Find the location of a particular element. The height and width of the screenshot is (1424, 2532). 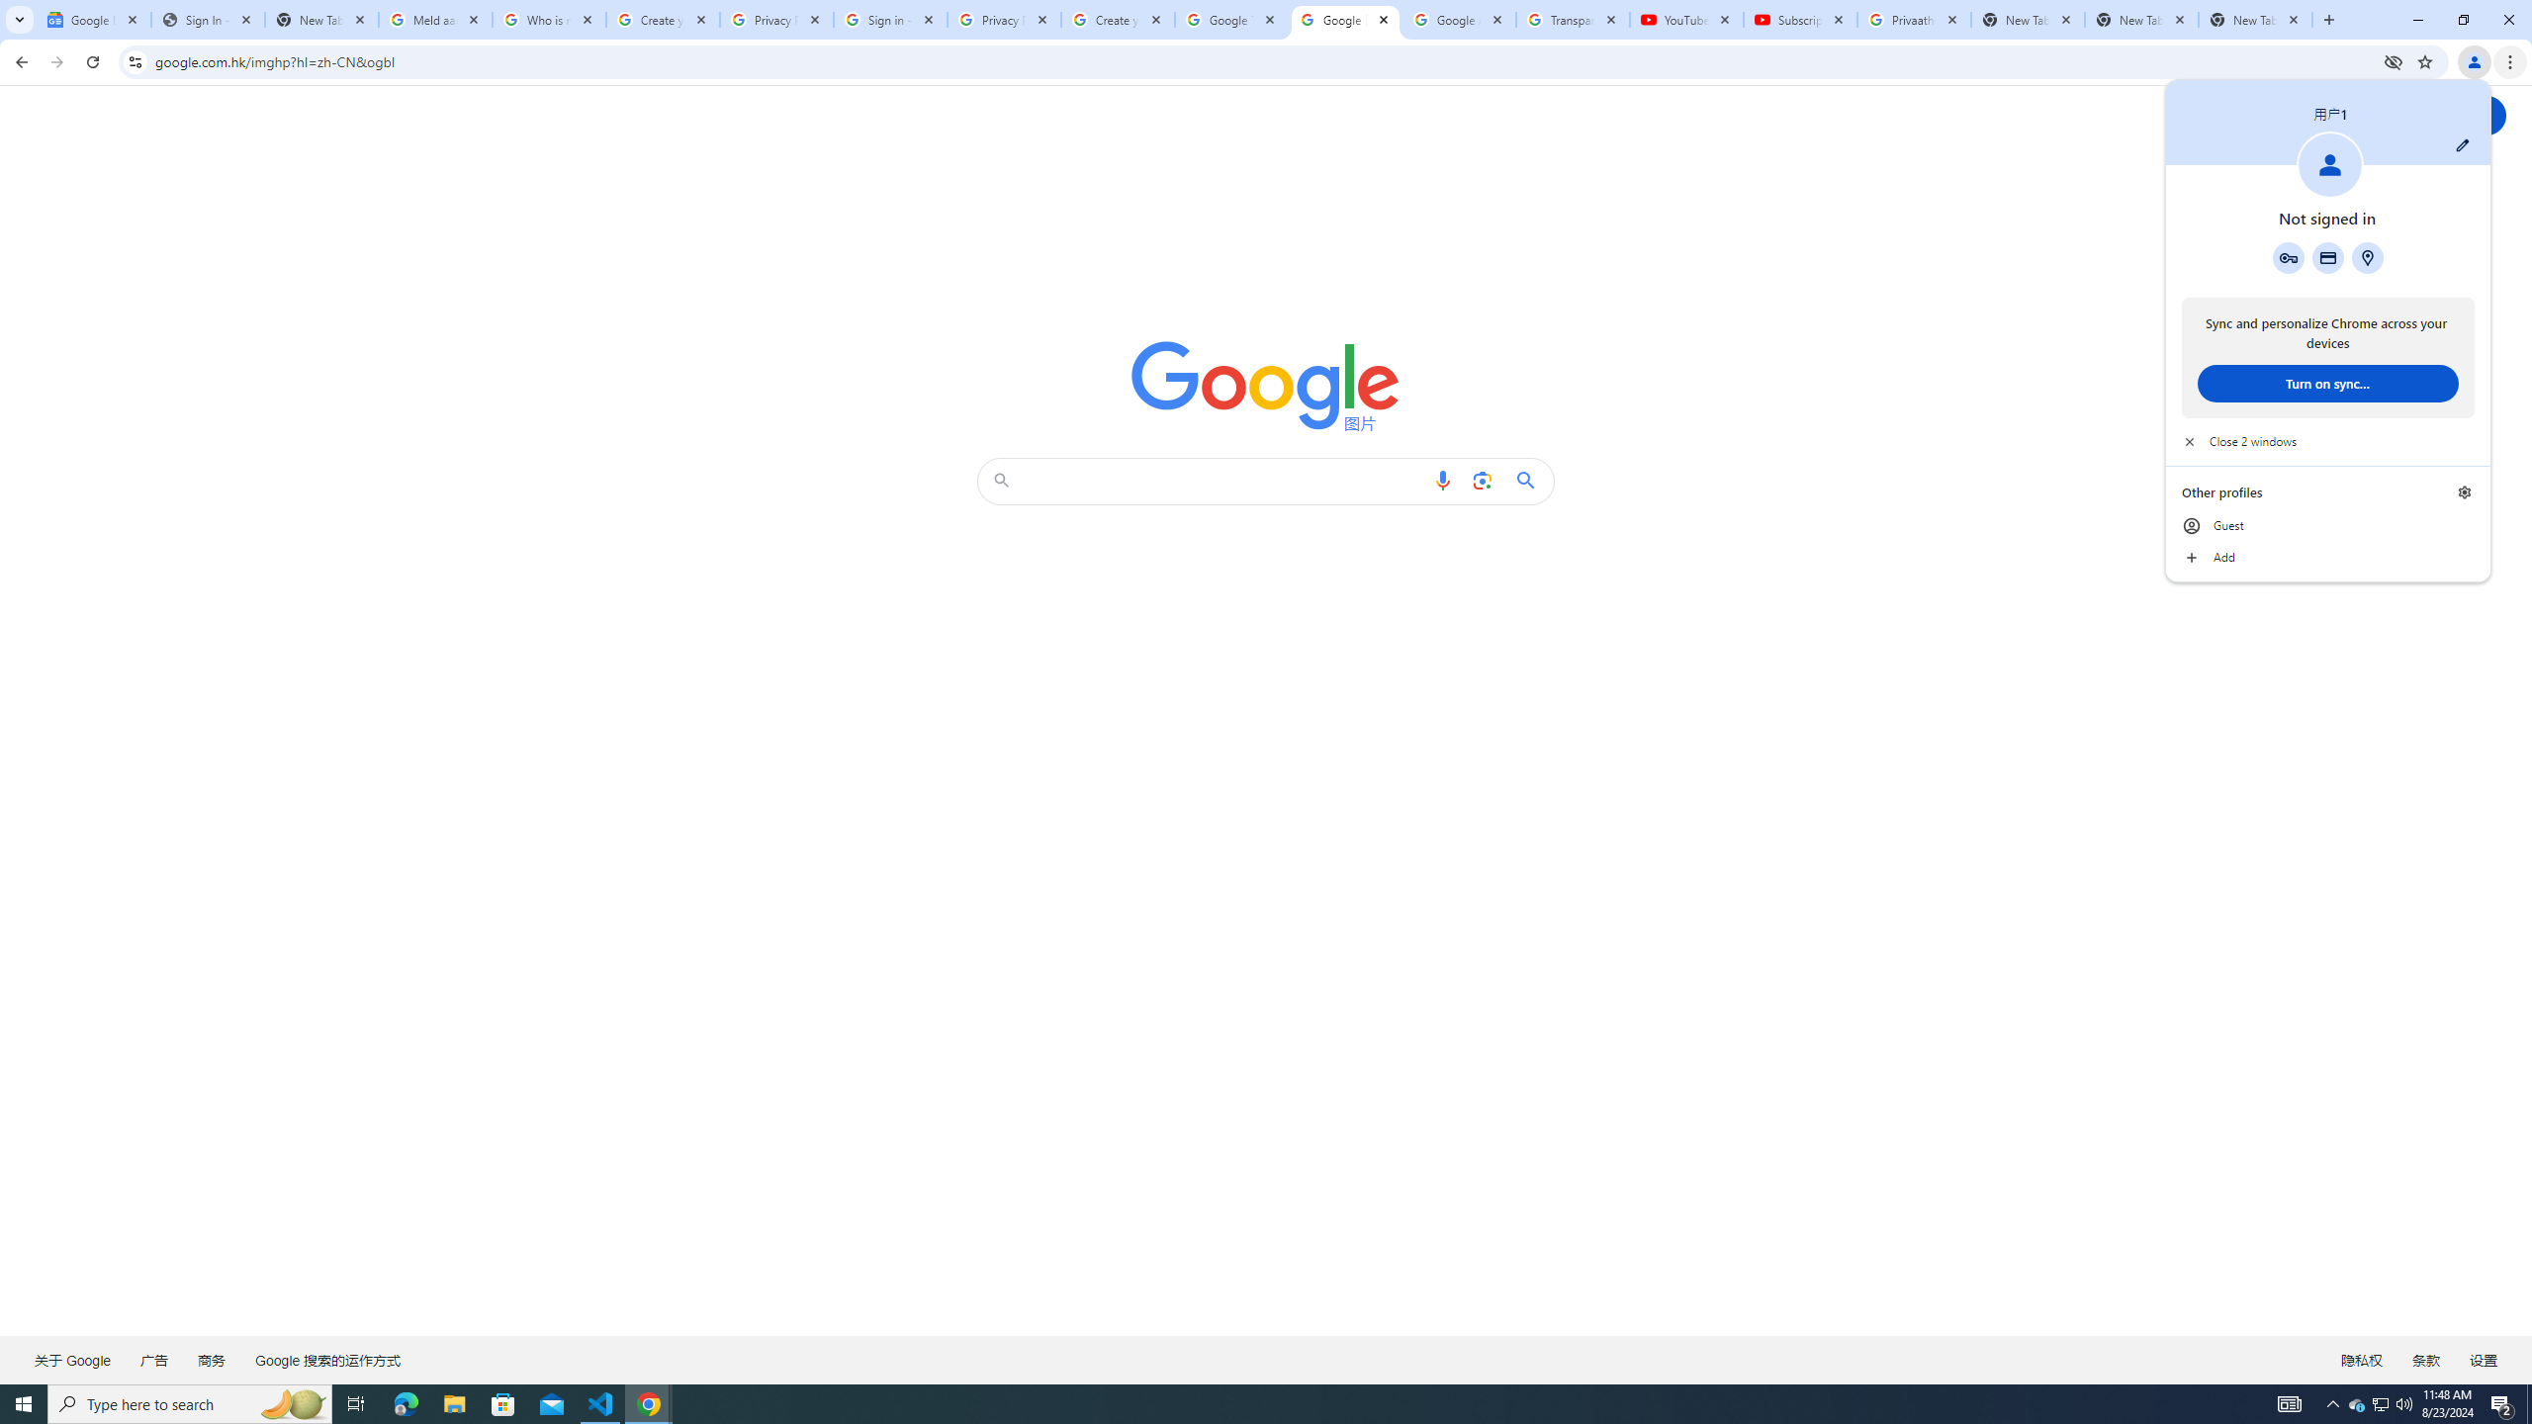

AutomationID: 4105 is located at coordinates (2290, 1404).